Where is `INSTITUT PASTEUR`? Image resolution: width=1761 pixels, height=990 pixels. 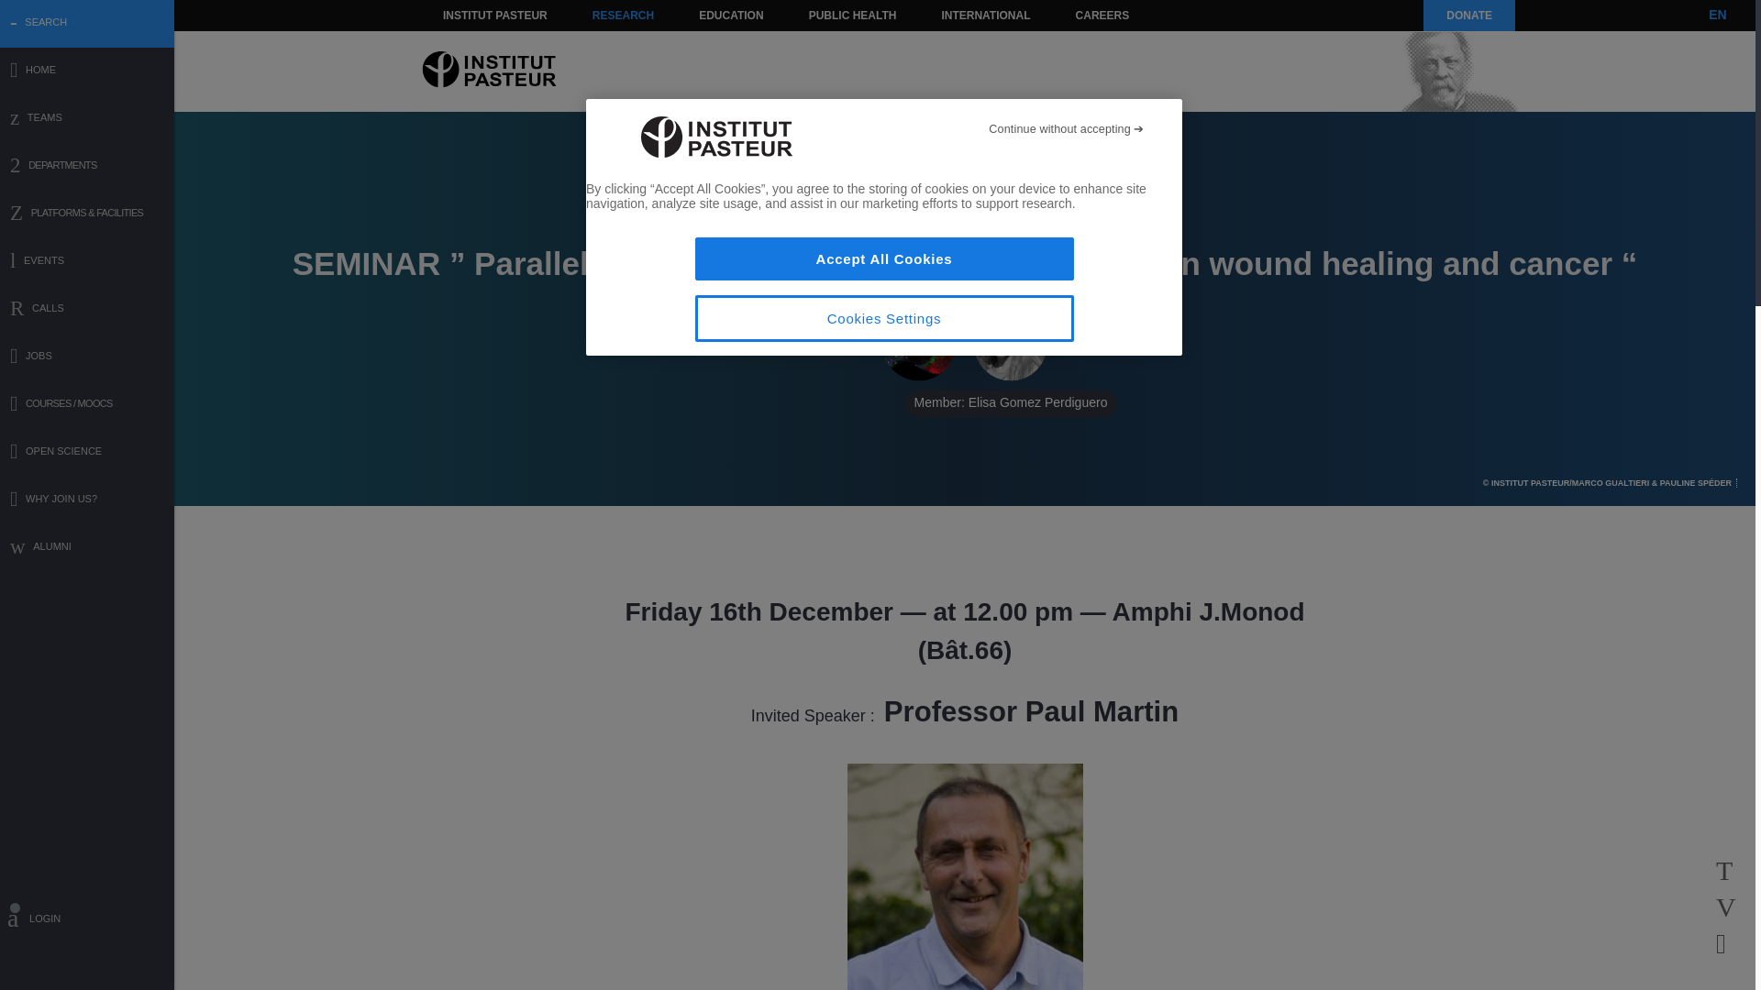 INSTITUT PASTEUR is located at coordinates (495, 15).